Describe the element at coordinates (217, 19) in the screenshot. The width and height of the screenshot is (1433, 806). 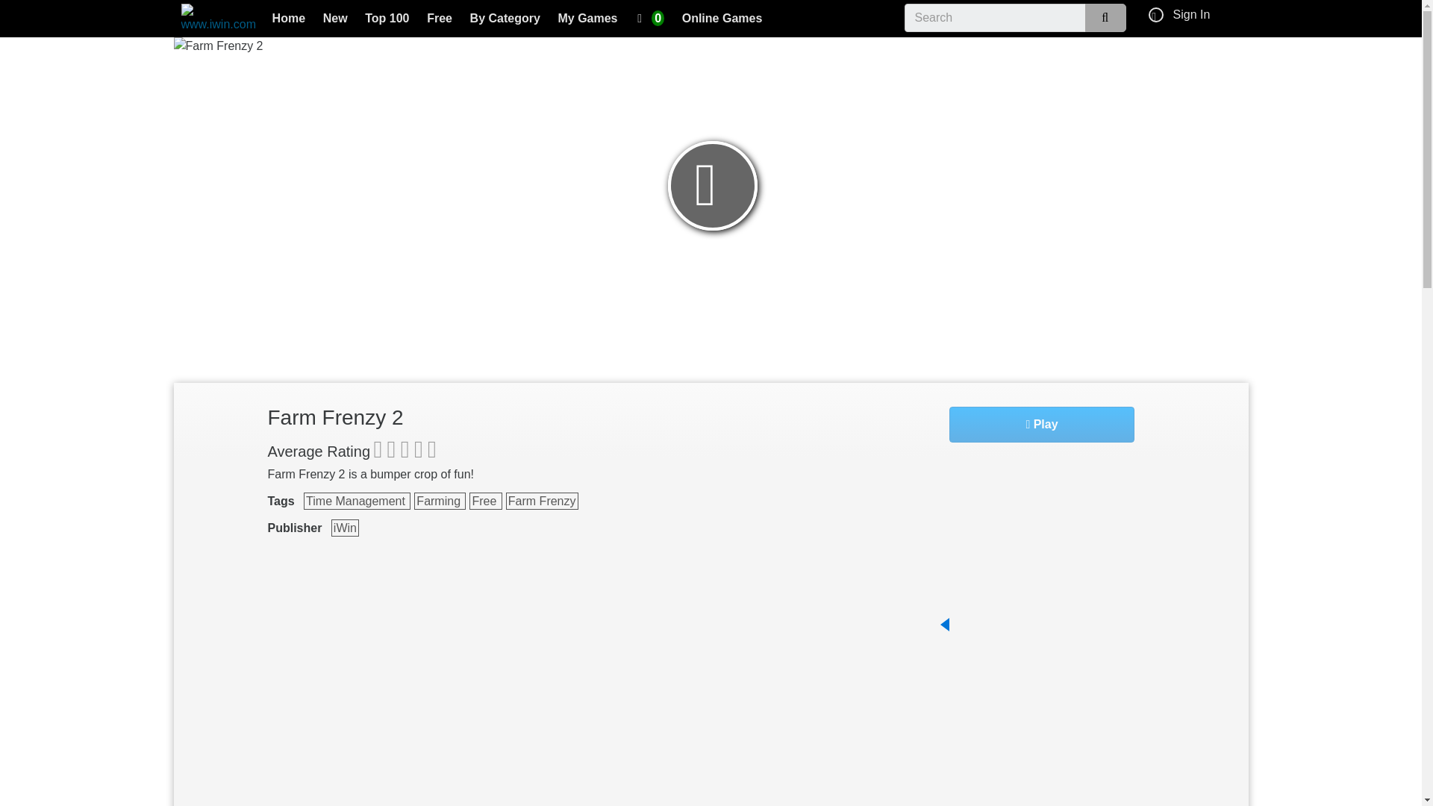
I see `www.iwin.com` at that location.